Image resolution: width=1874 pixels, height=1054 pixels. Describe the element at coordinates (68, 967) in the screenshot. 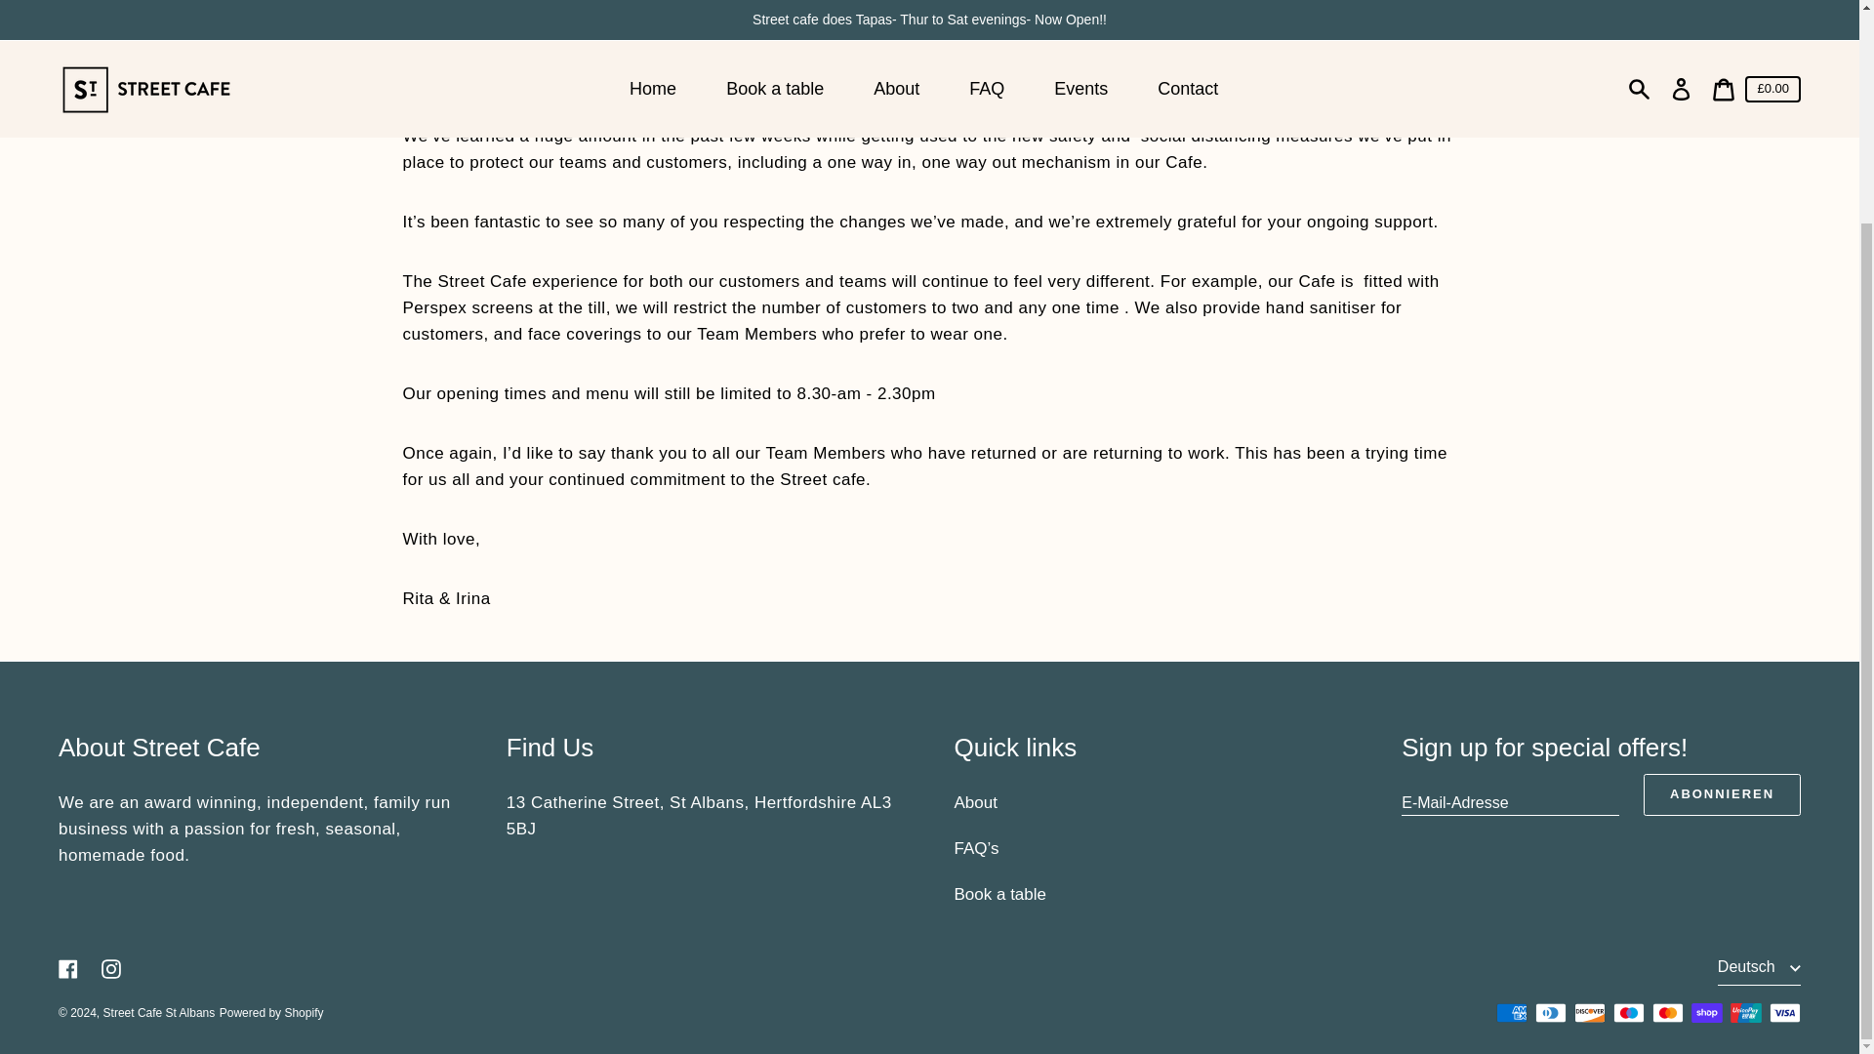

I see `Facebook` at that location.